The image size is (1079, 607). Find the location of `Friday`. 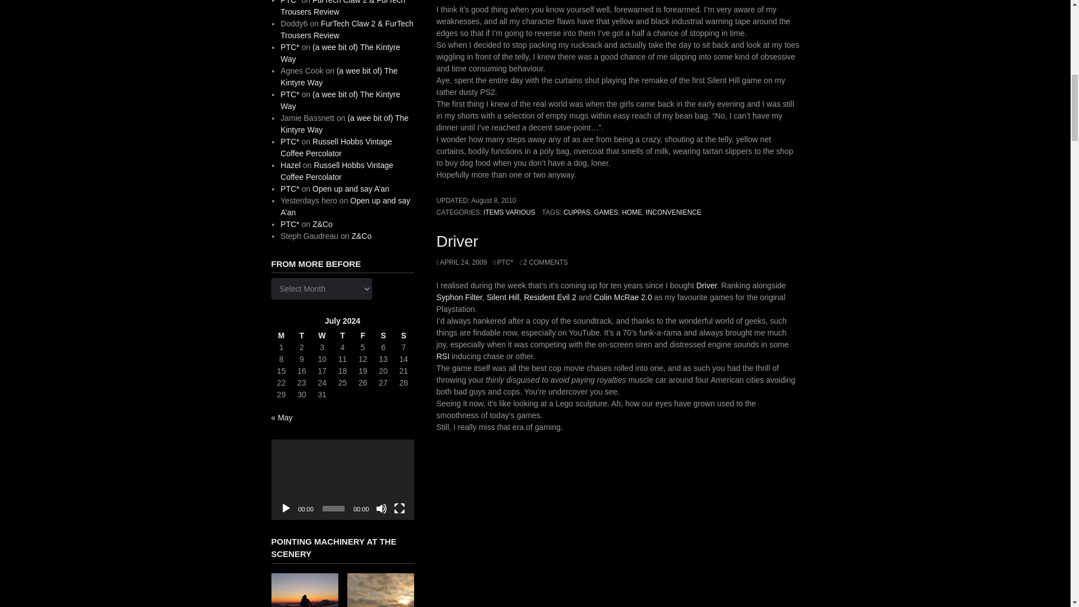

Friday is located at coordinates (363, 336).